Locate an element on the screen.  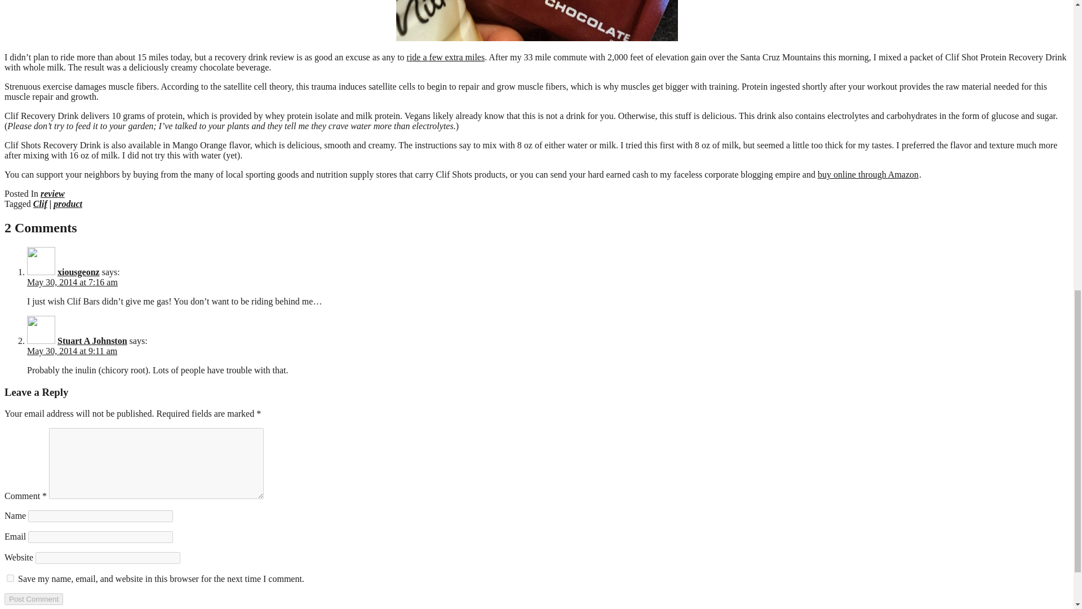
buy online through Amazon is located at coordinates (868, 174).